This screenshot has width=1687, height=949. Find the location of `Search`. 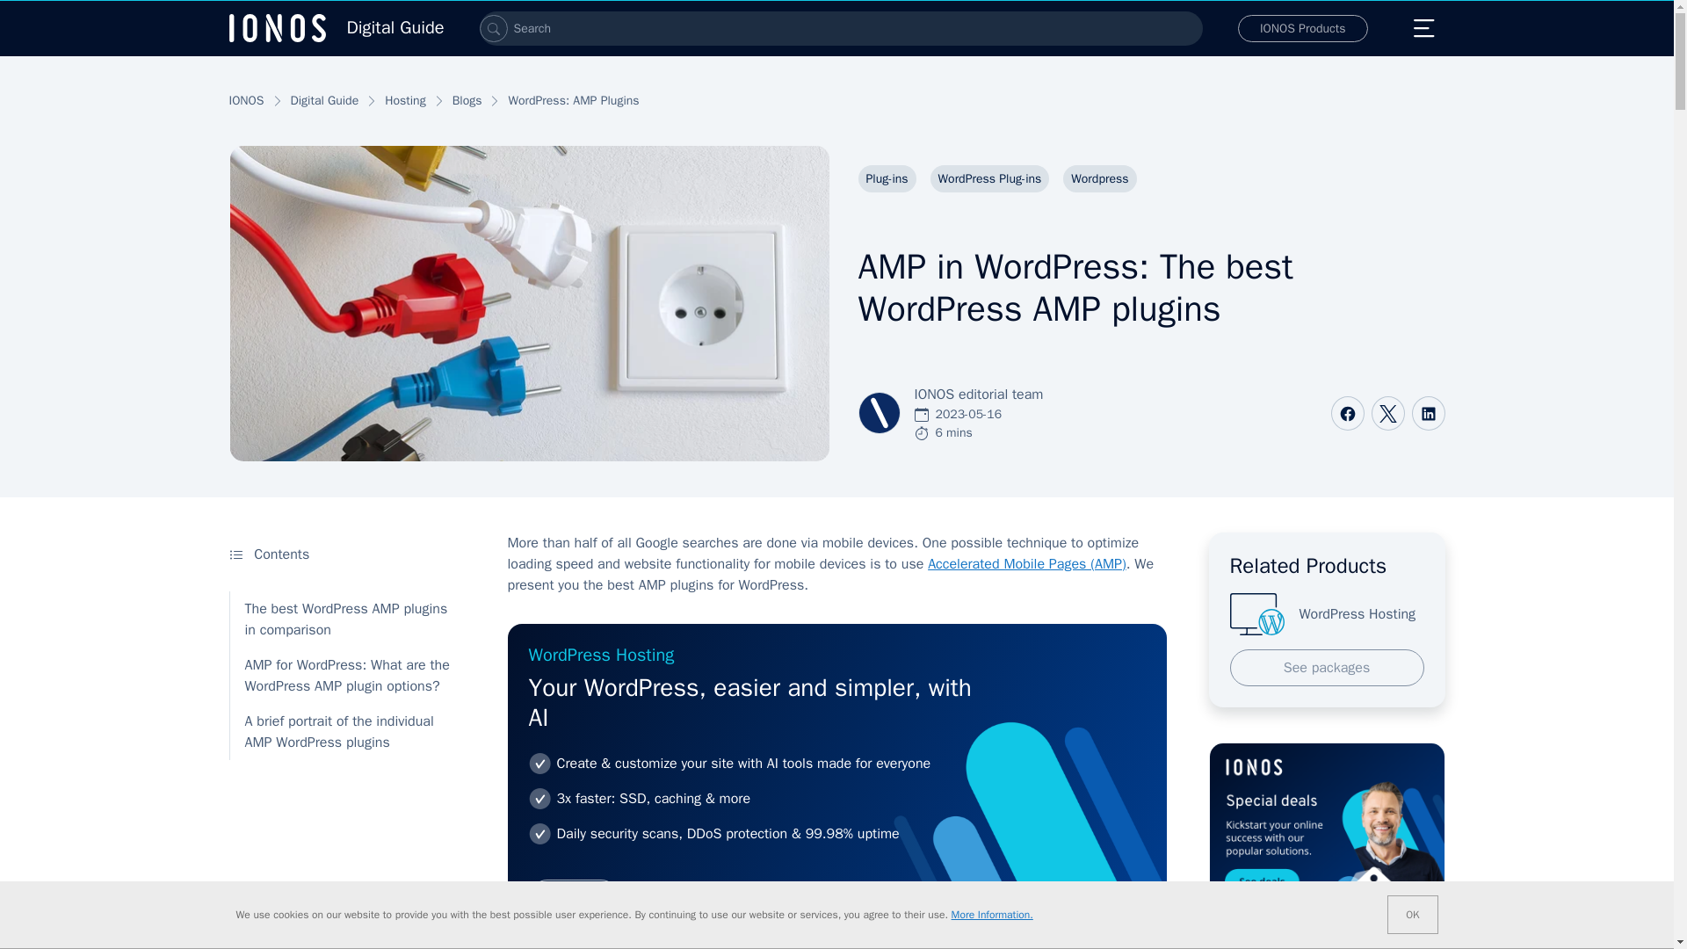

Search is located at coordinates (493, 28).